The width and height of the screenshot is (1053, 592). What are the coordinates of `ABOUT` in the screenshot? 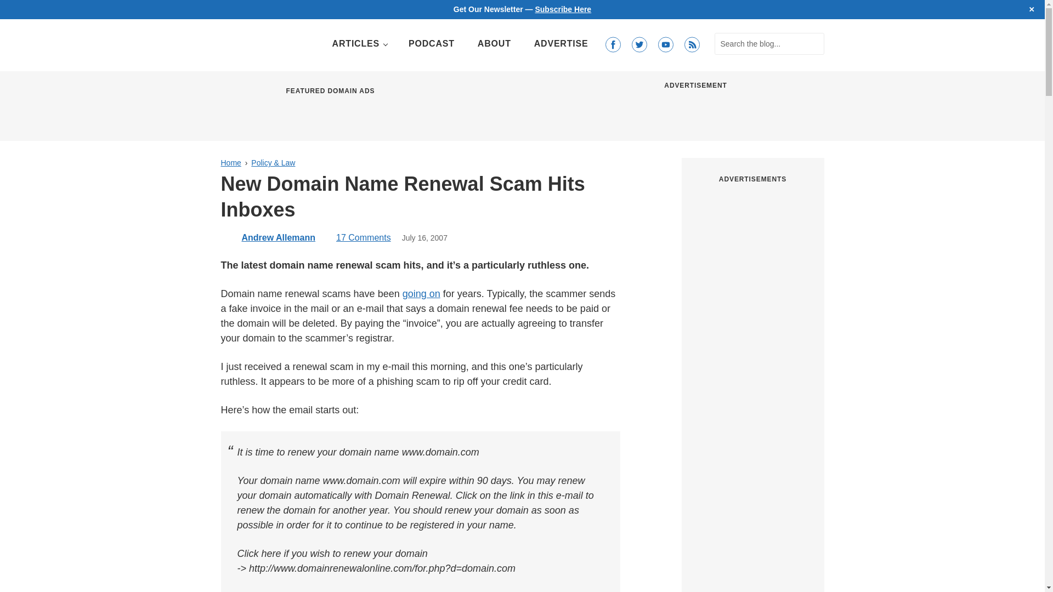 It's located at (494, 44).